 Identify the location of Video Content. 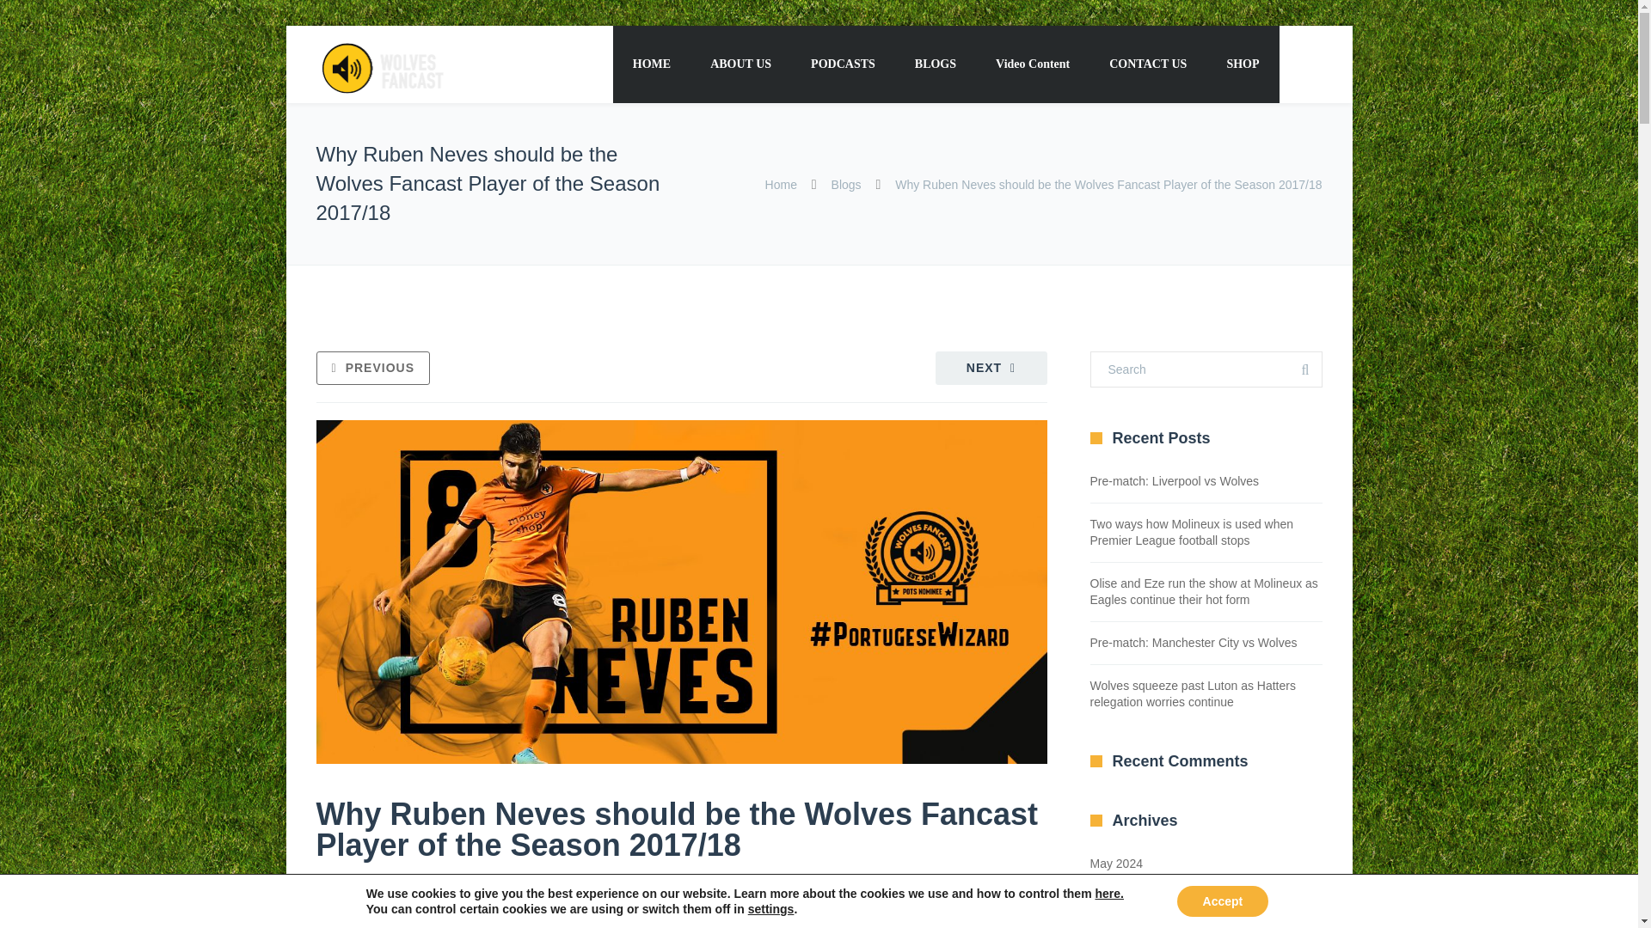
(1032, 64).